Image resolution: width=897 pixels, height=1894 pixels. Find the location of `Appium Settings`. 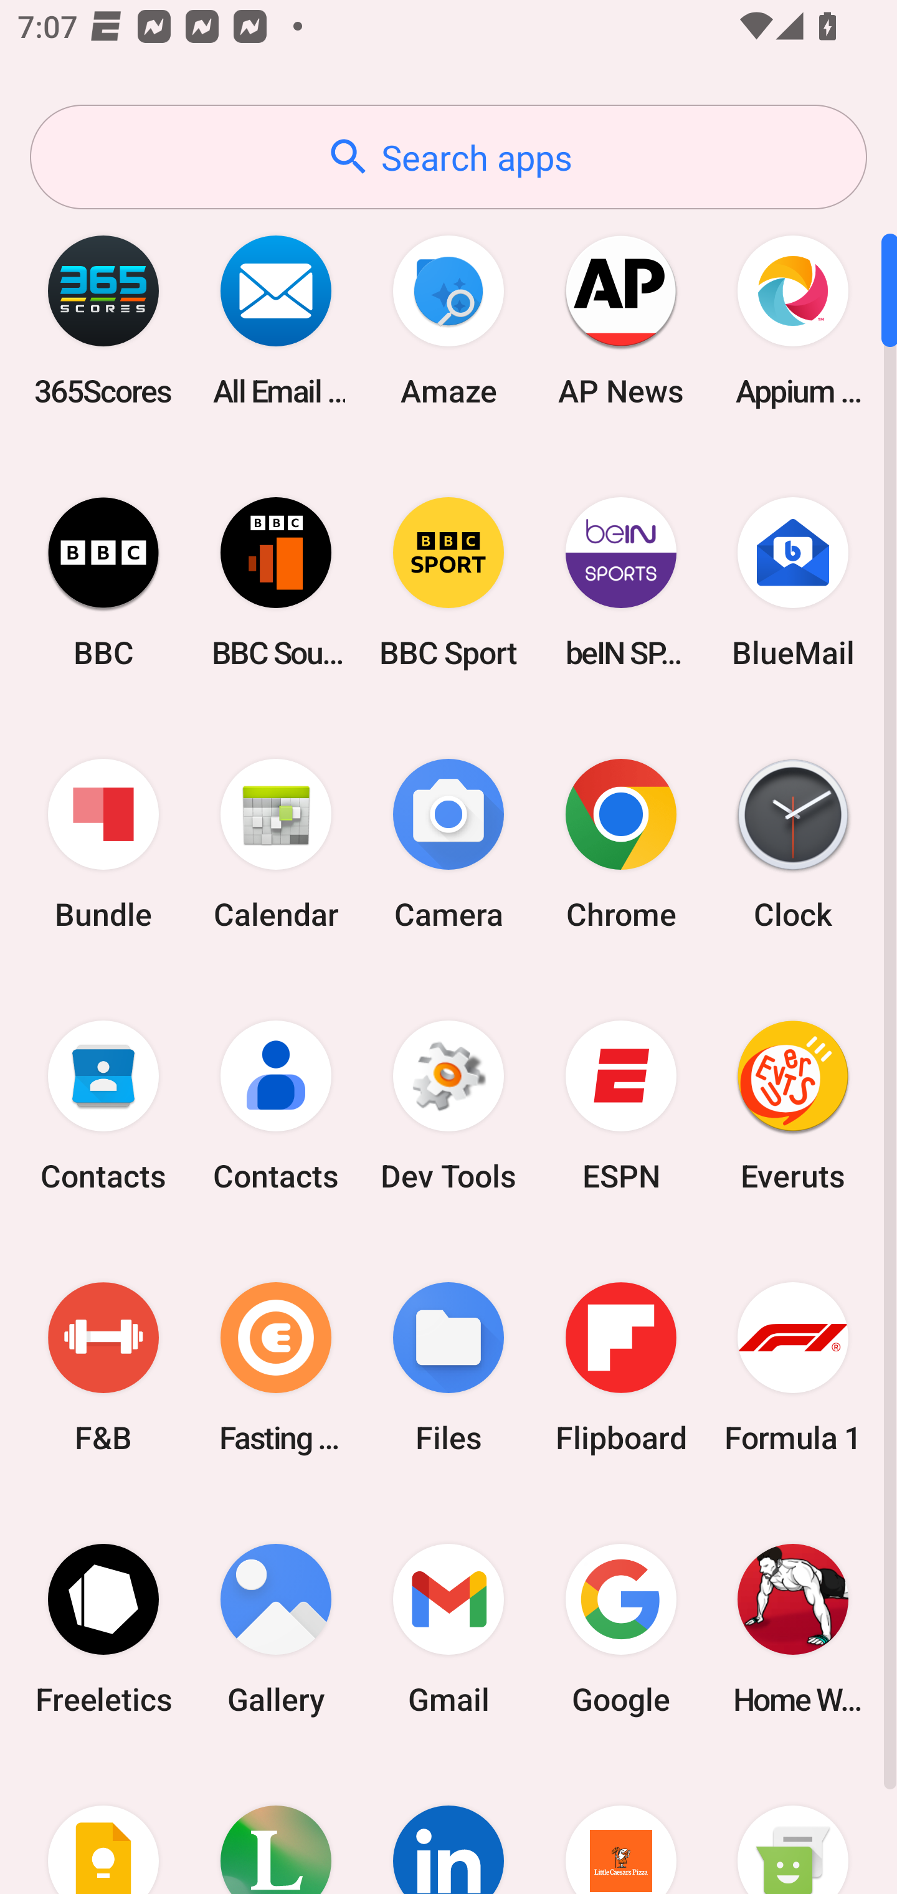

Appium Settings is located at coordinates (793, 320).